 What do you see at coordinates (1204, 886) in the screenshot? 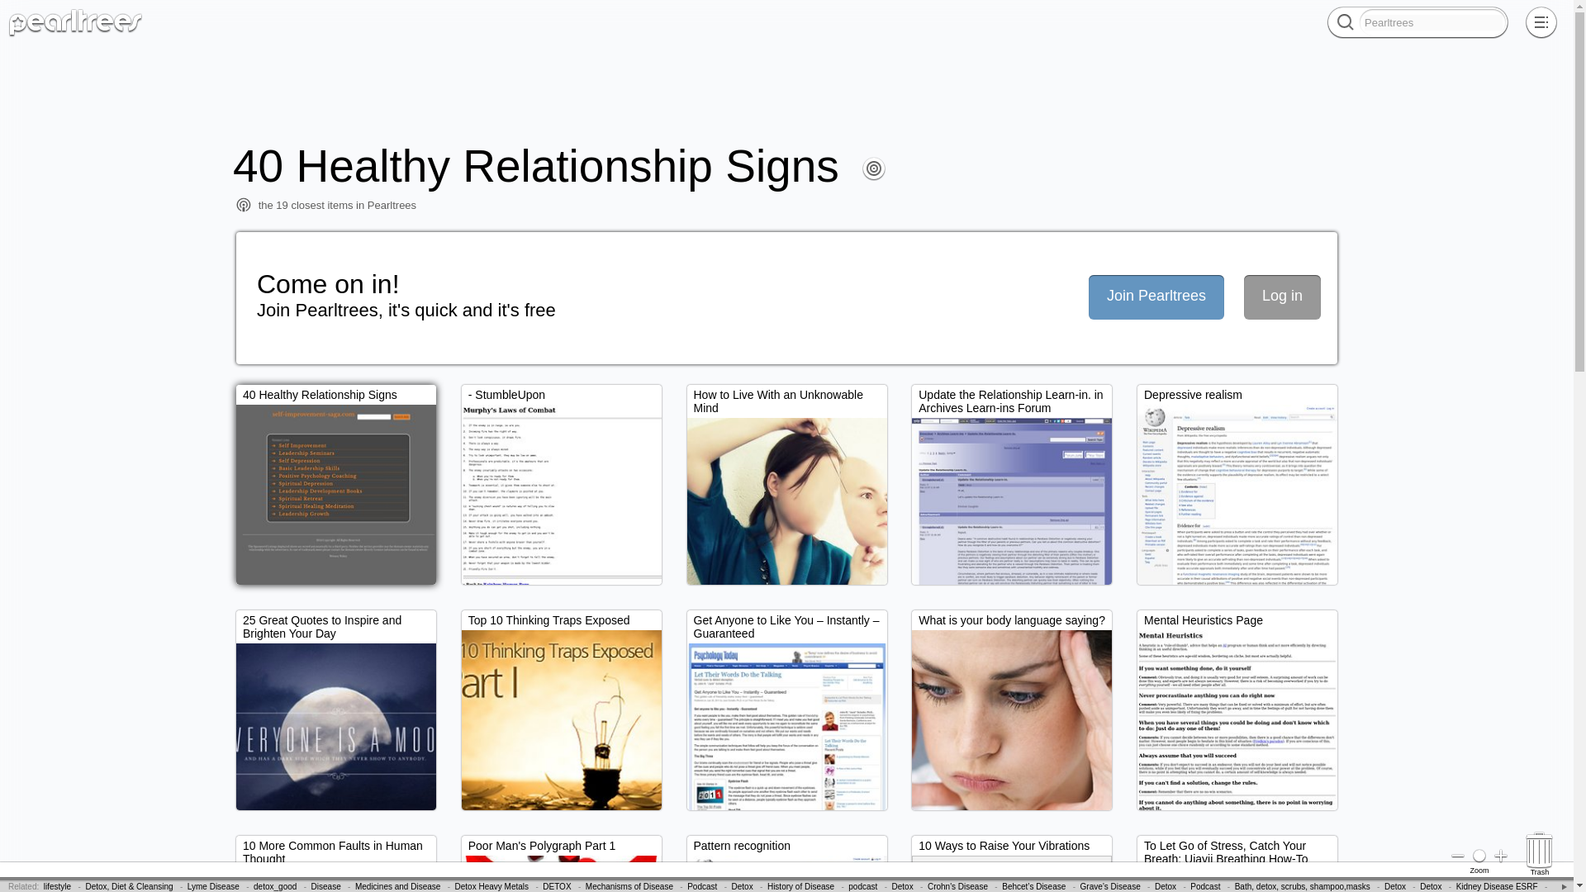
I see `Podcast` at bounding box center [1204, 886].